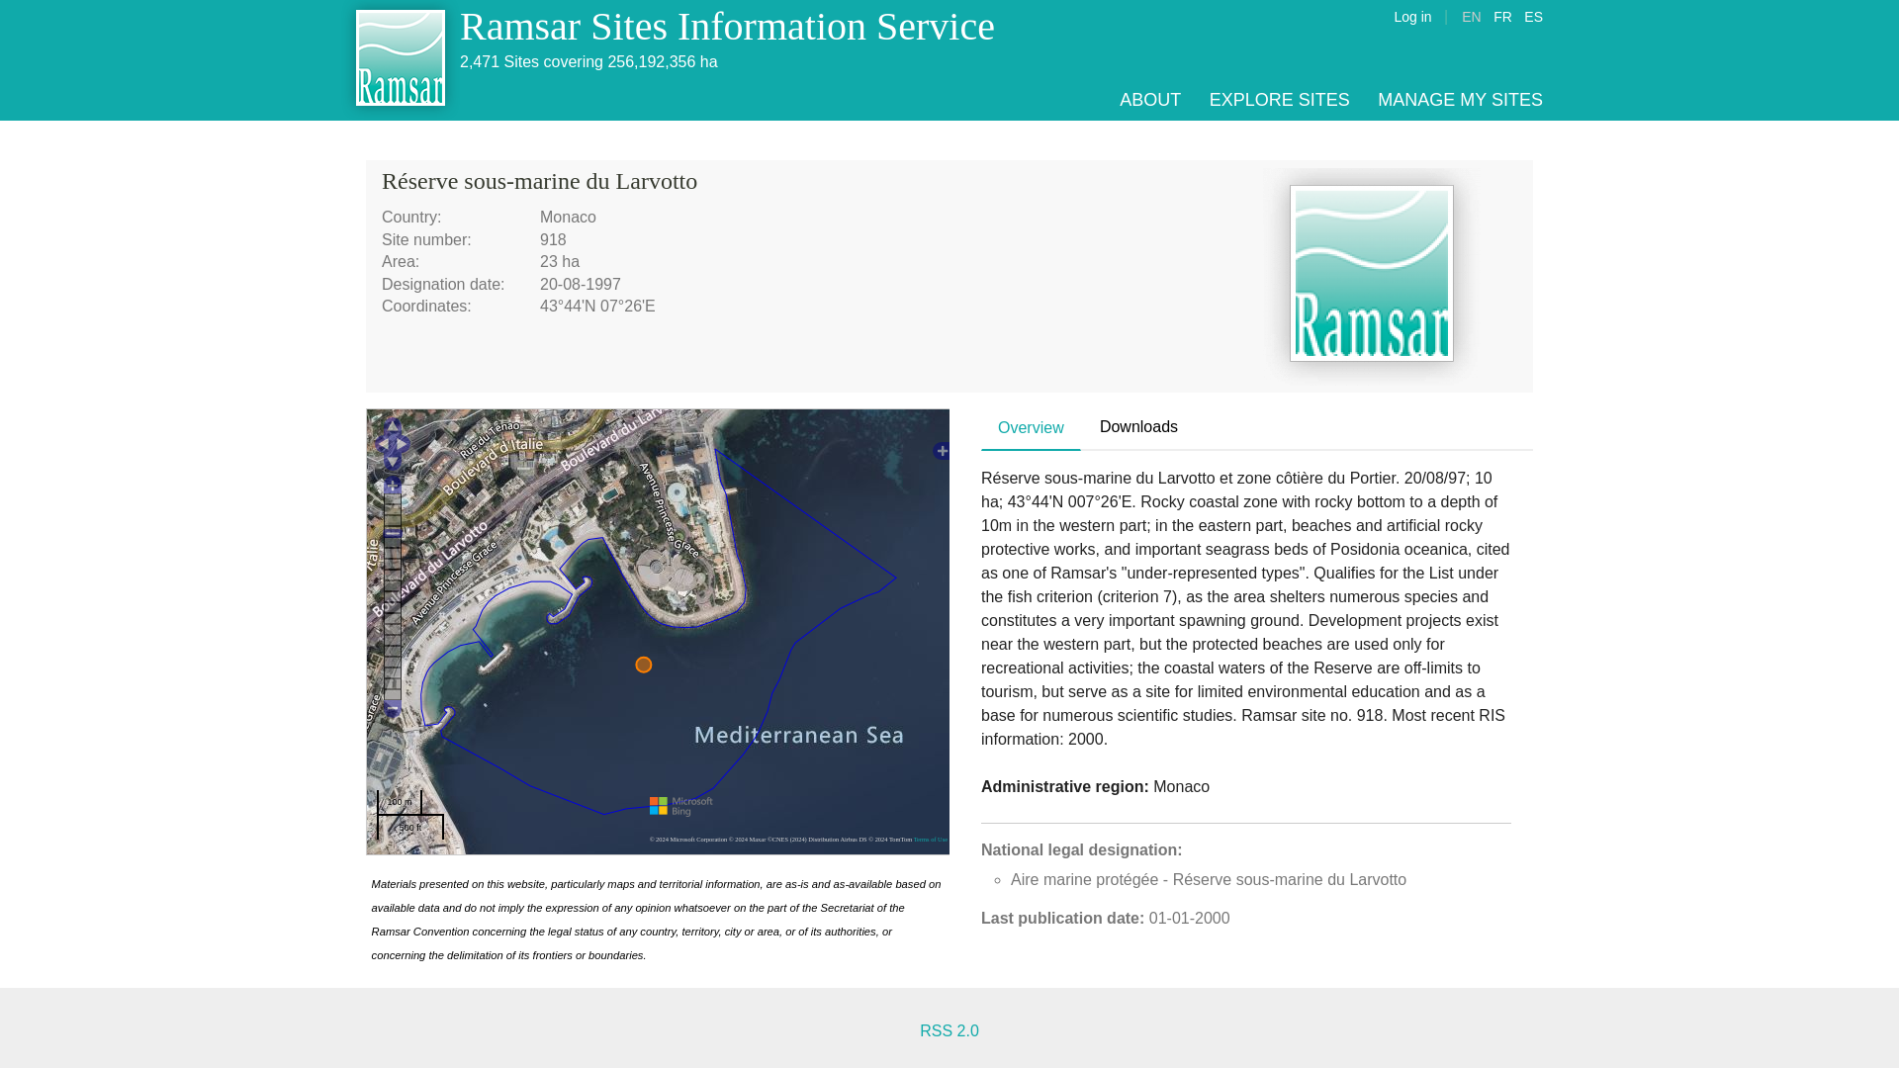 The image size is (1899, 1068). Describe the element at coordinates (1412, 16) in the screenshot. I see `Log in` at that location.